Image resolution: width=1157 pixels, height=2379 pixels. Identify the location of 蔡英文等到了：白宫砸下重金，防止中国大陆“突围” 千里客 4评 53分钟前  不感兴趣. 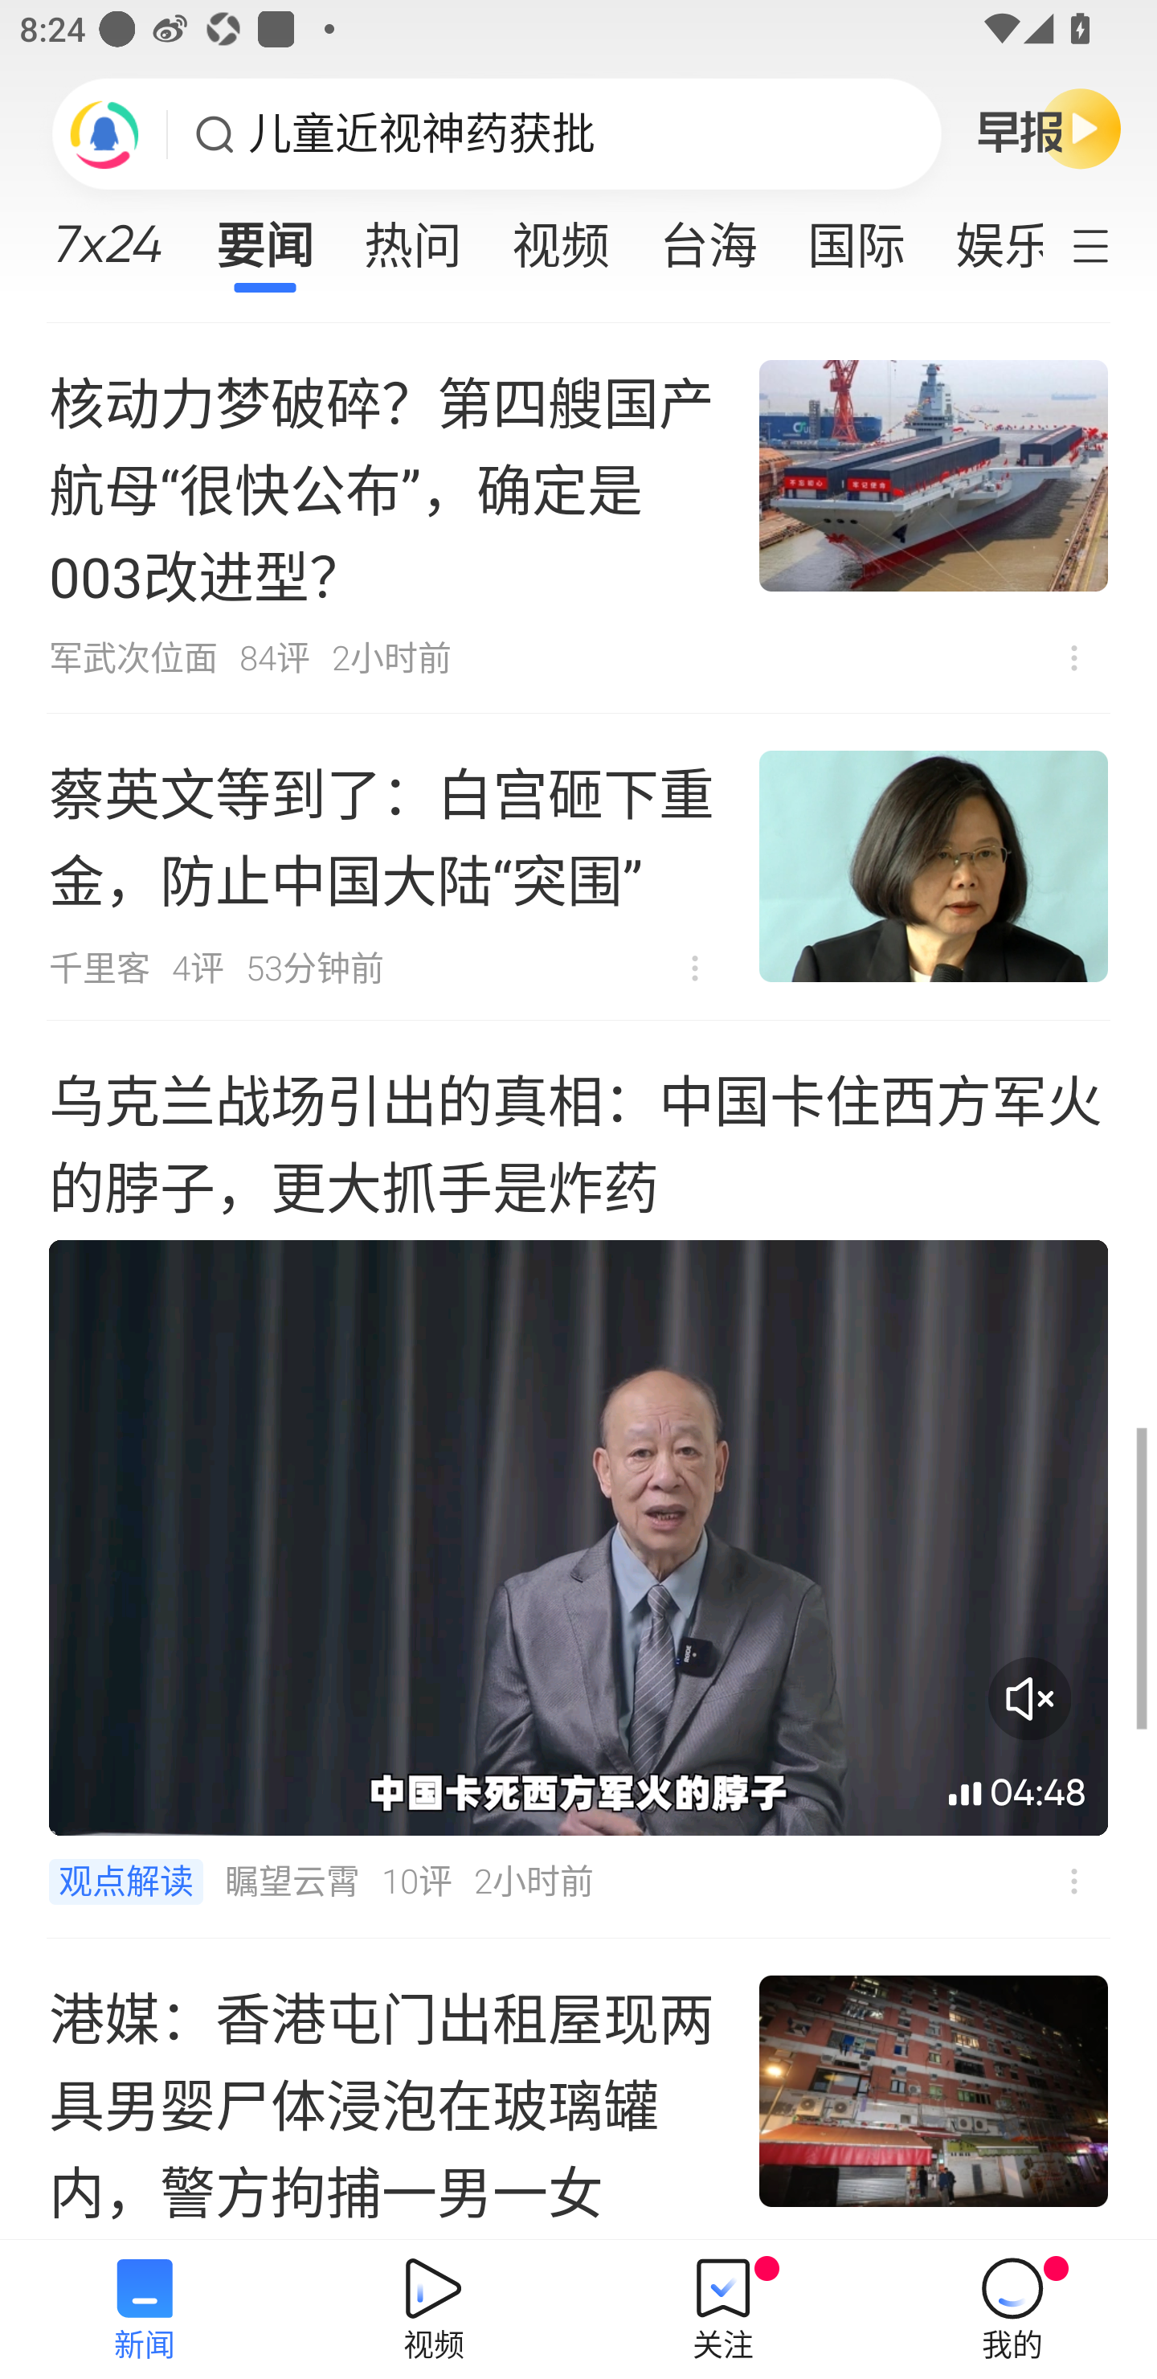
(578, 866).